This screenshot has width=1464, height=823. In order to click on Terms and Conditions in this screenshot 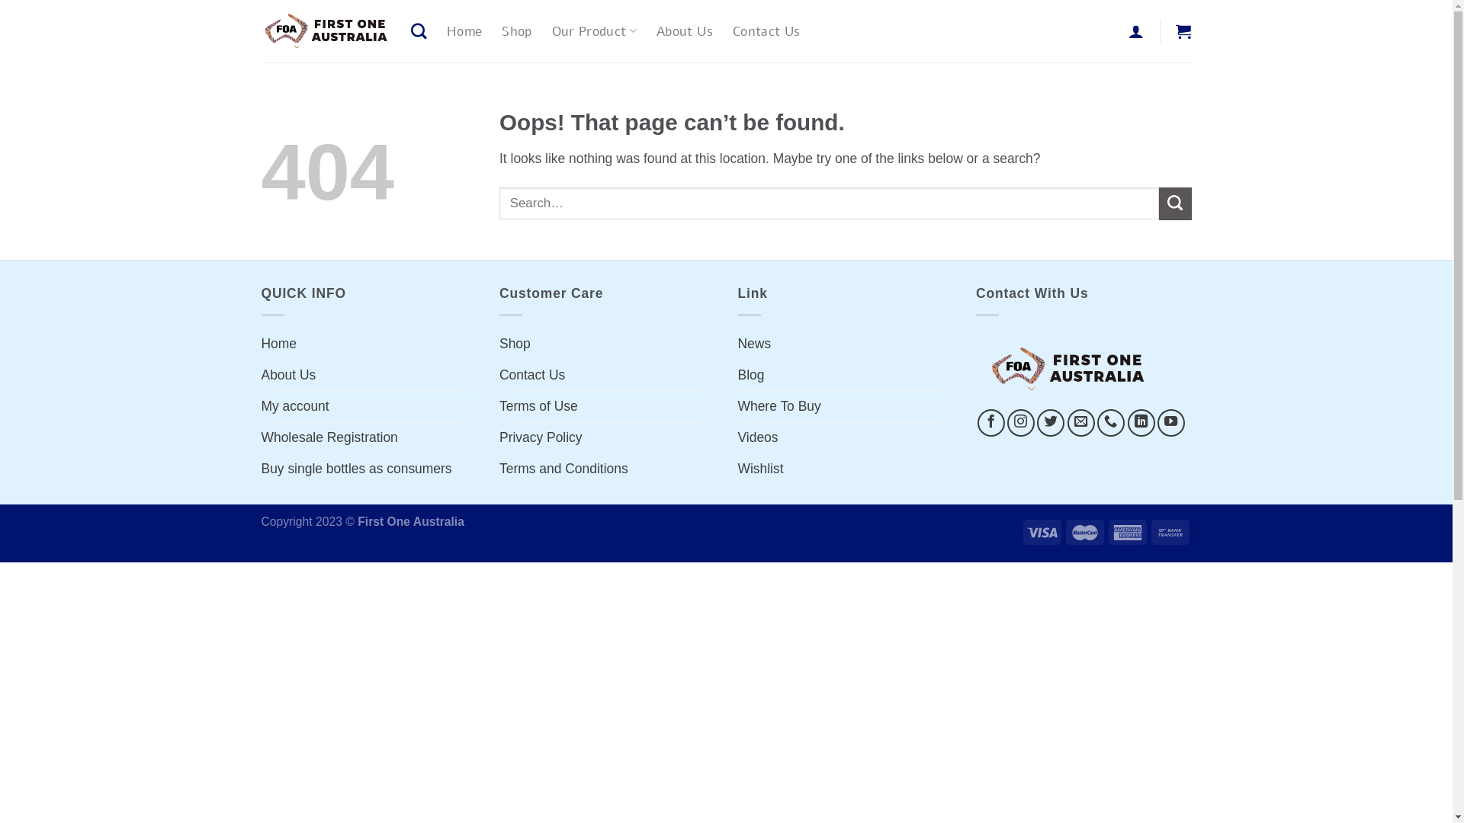, I will do `click(564, 469)`.